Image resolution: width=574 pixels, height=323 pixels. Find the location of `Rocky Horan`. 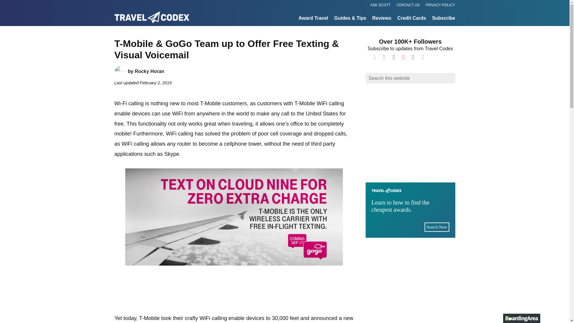

Rocky Horan is located at coordinates (149, 71).